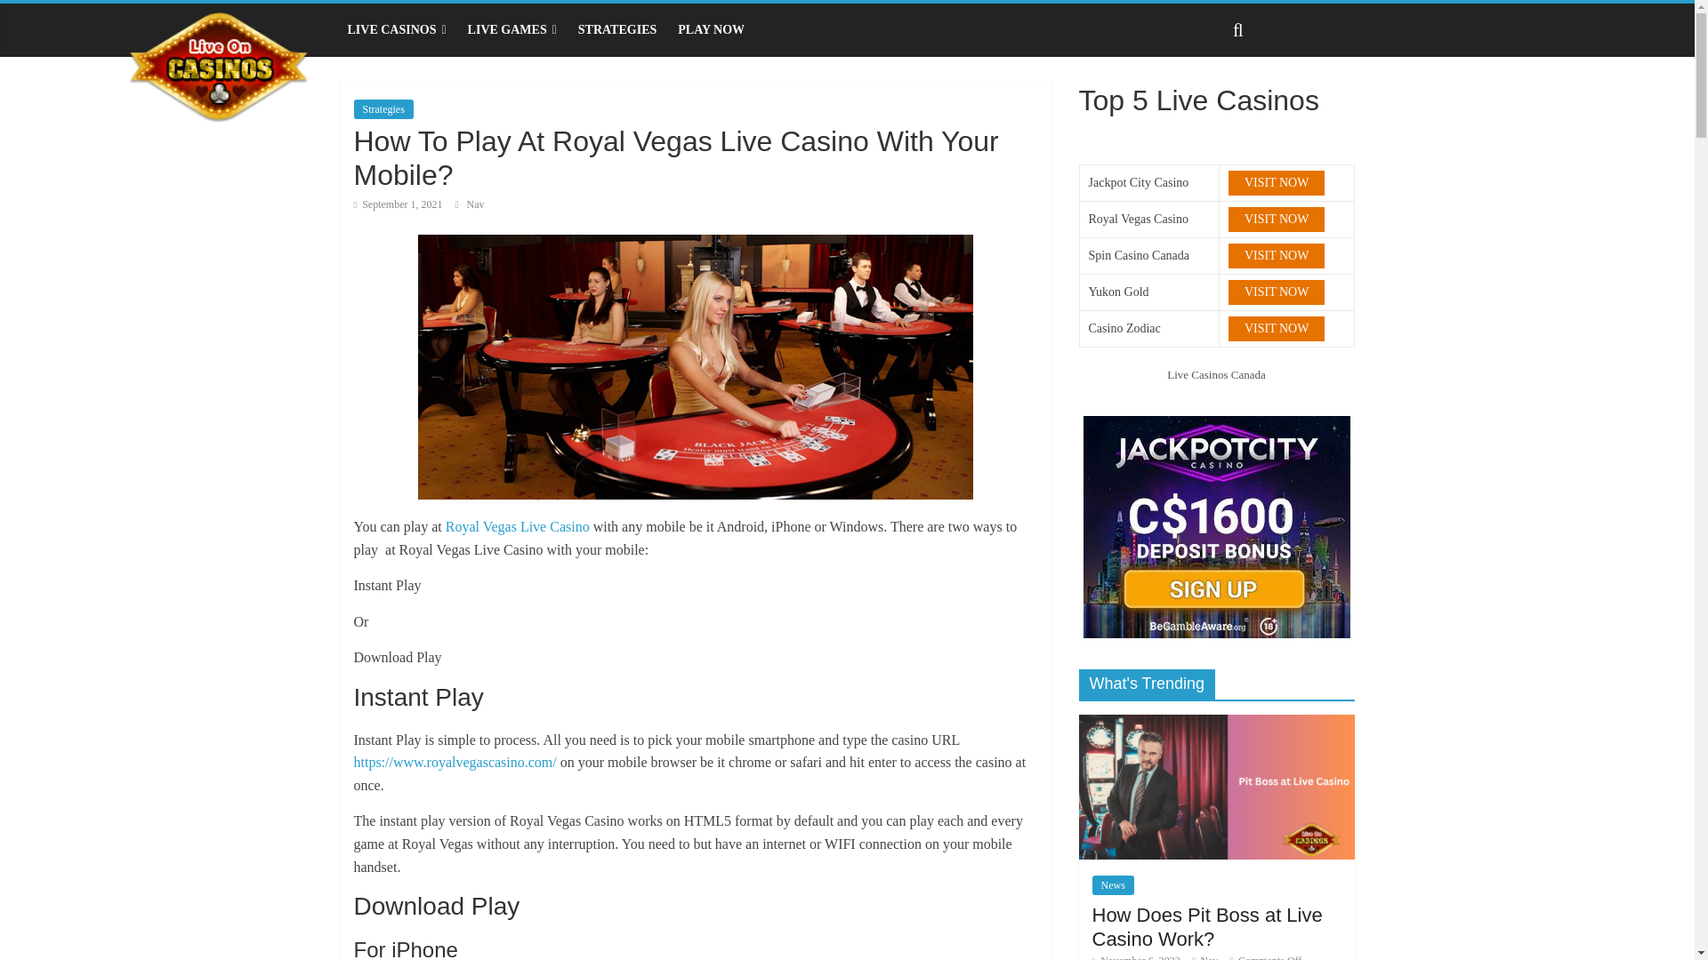 This screenshot has width=1708, height=960. What do you see at coordinates (1276, 183) in the screenshot?
I see `Jackpot City Canada` at bounding box center [1276, 183].